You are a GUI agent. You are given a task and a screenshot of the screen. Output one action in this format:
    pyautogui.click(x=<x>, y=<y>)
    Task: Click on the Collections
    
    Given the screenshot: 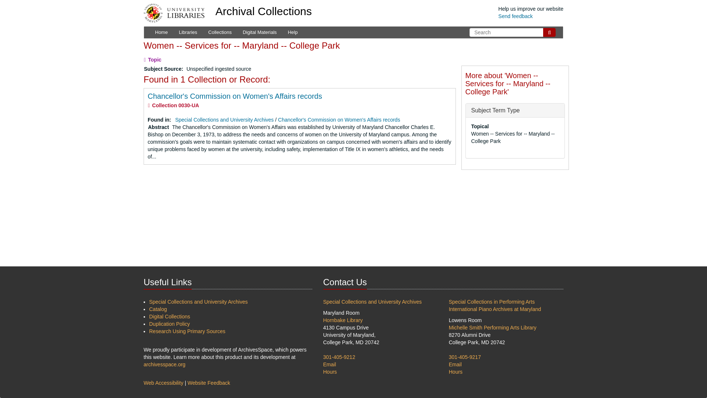 What is the action you would take?
    pyautogui.click(x=220, y=32)
    